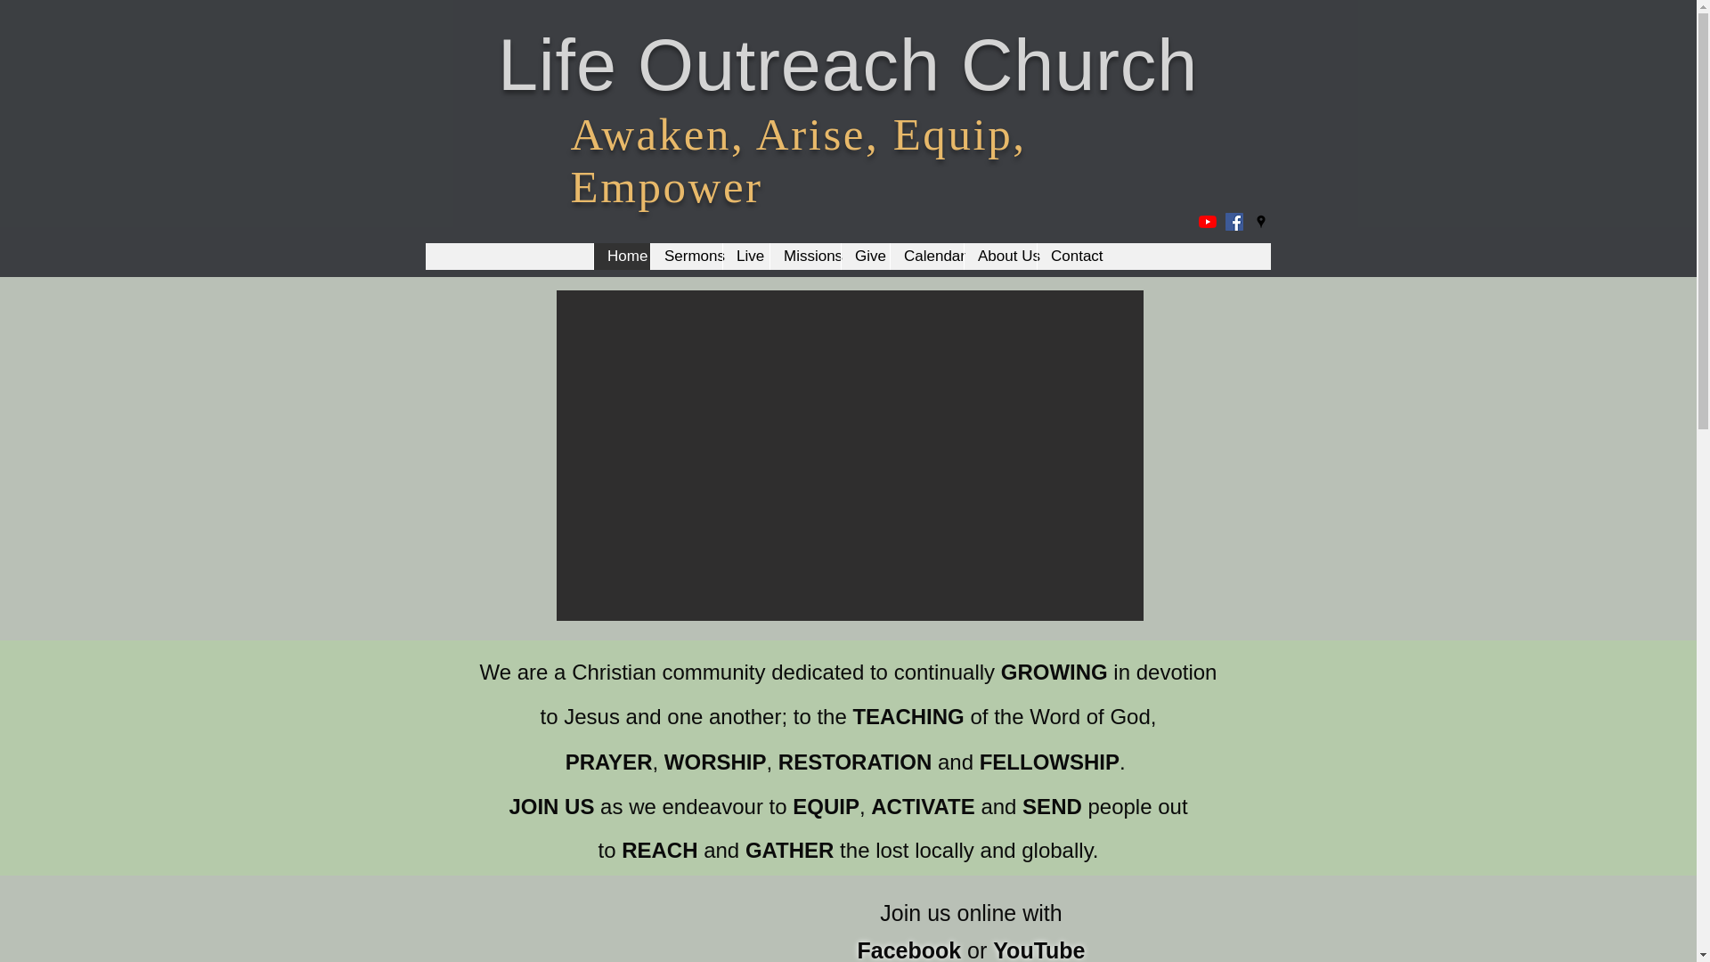 This screenshot has height=962, width=1710. Describe the element at coordinates (908, 950) in the screenshot. I see `Facebook` at that location.